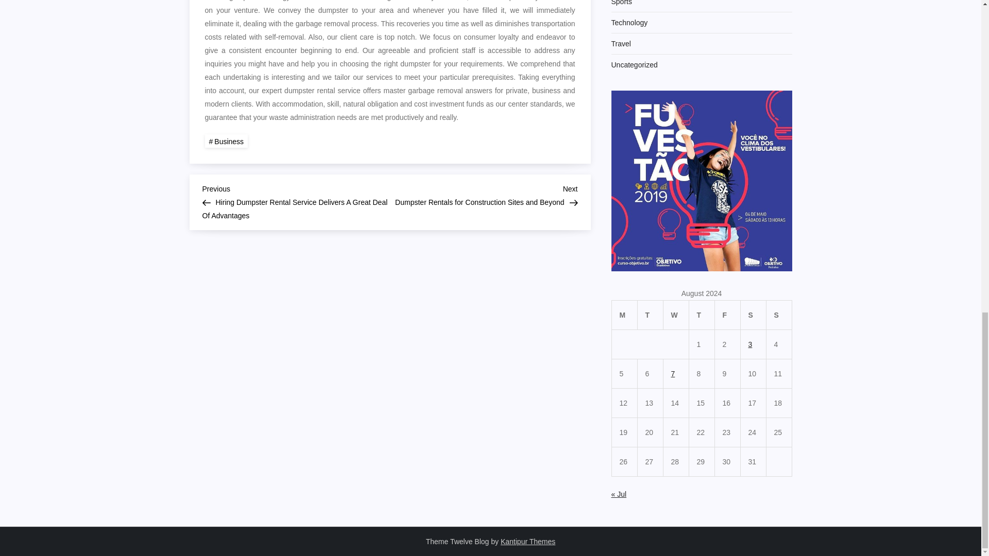 The image size is (989, 556). Describe the element at coordinates (527, 542) in the screenshot. I see `Kantipur Themes` at that location.